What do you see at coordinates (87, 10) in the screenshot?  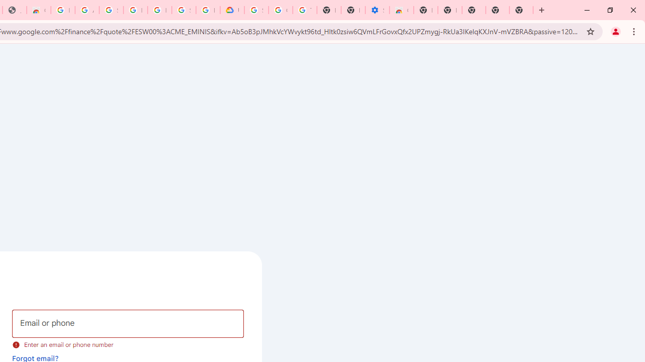 I see `Ad Settings` at bounding box center [87, 10].